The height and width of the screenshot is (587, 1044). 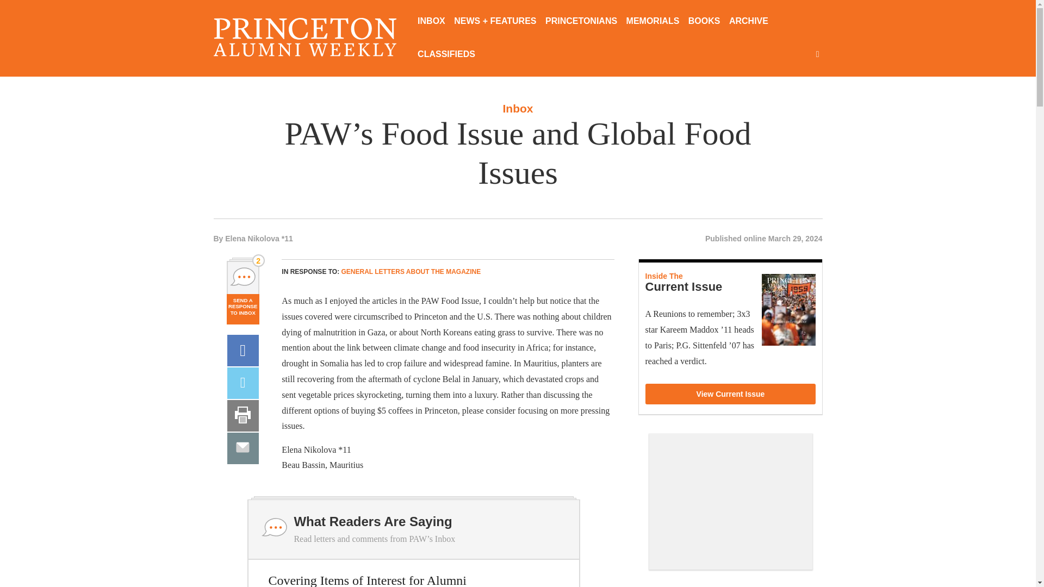 What do you see at coordinates (243, 309) in the screenshot?
I see `SEND A RESPONSE TO INBOX` at bounding box center [243, 309].